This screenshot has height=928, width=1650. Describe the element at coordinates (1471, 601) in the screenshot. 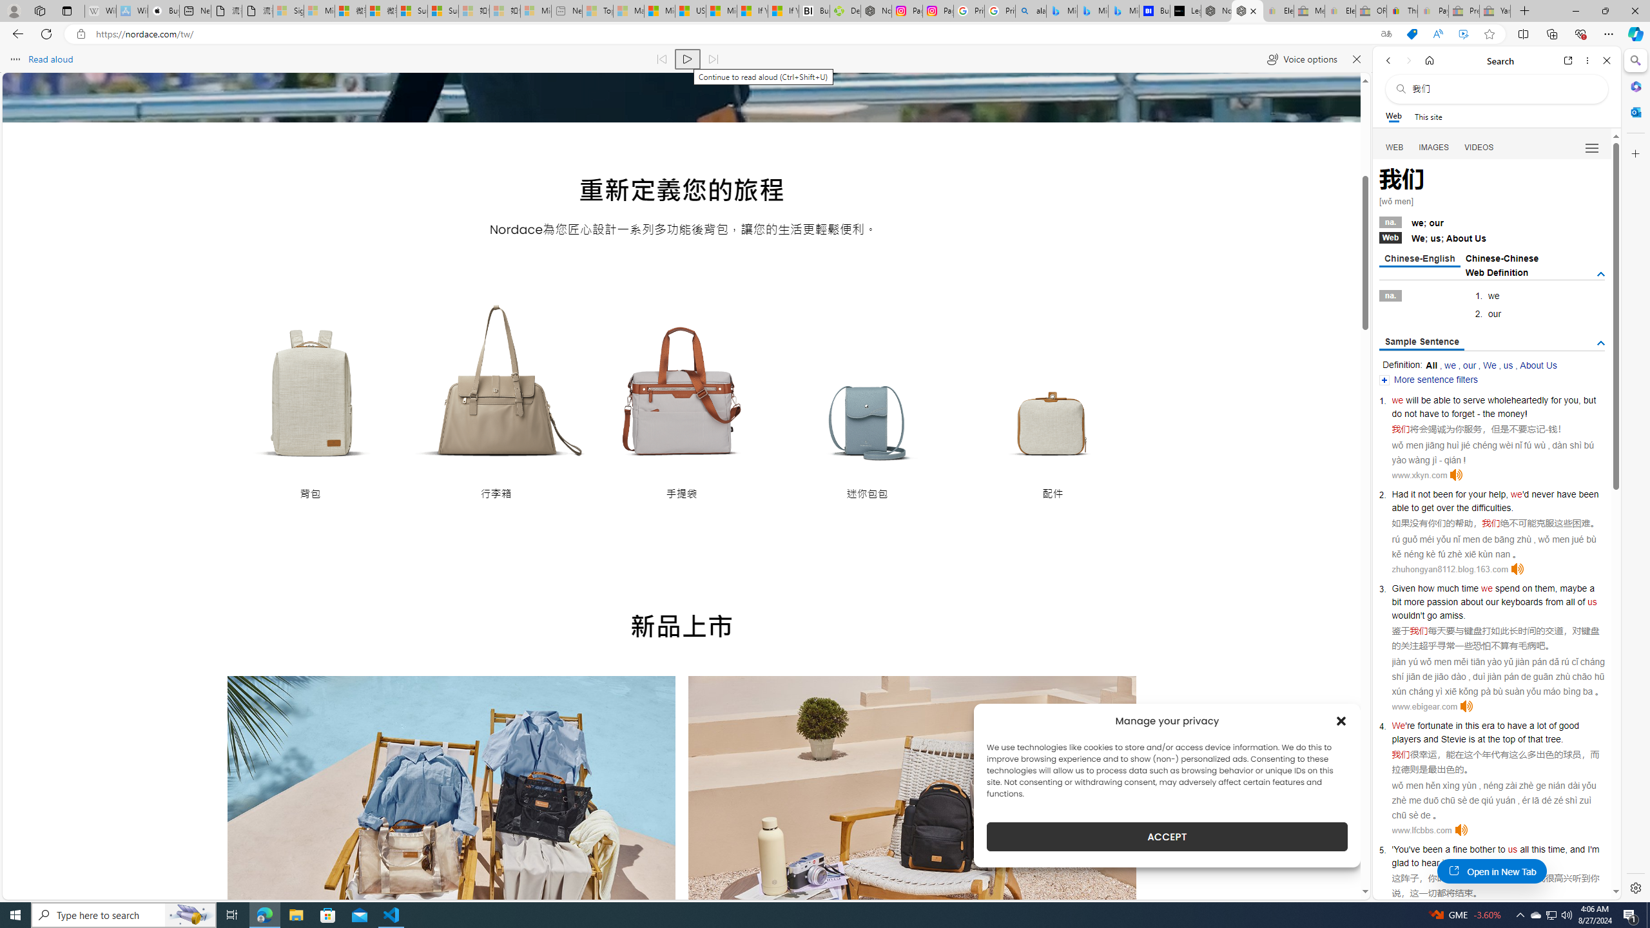

I see `about` at that location.